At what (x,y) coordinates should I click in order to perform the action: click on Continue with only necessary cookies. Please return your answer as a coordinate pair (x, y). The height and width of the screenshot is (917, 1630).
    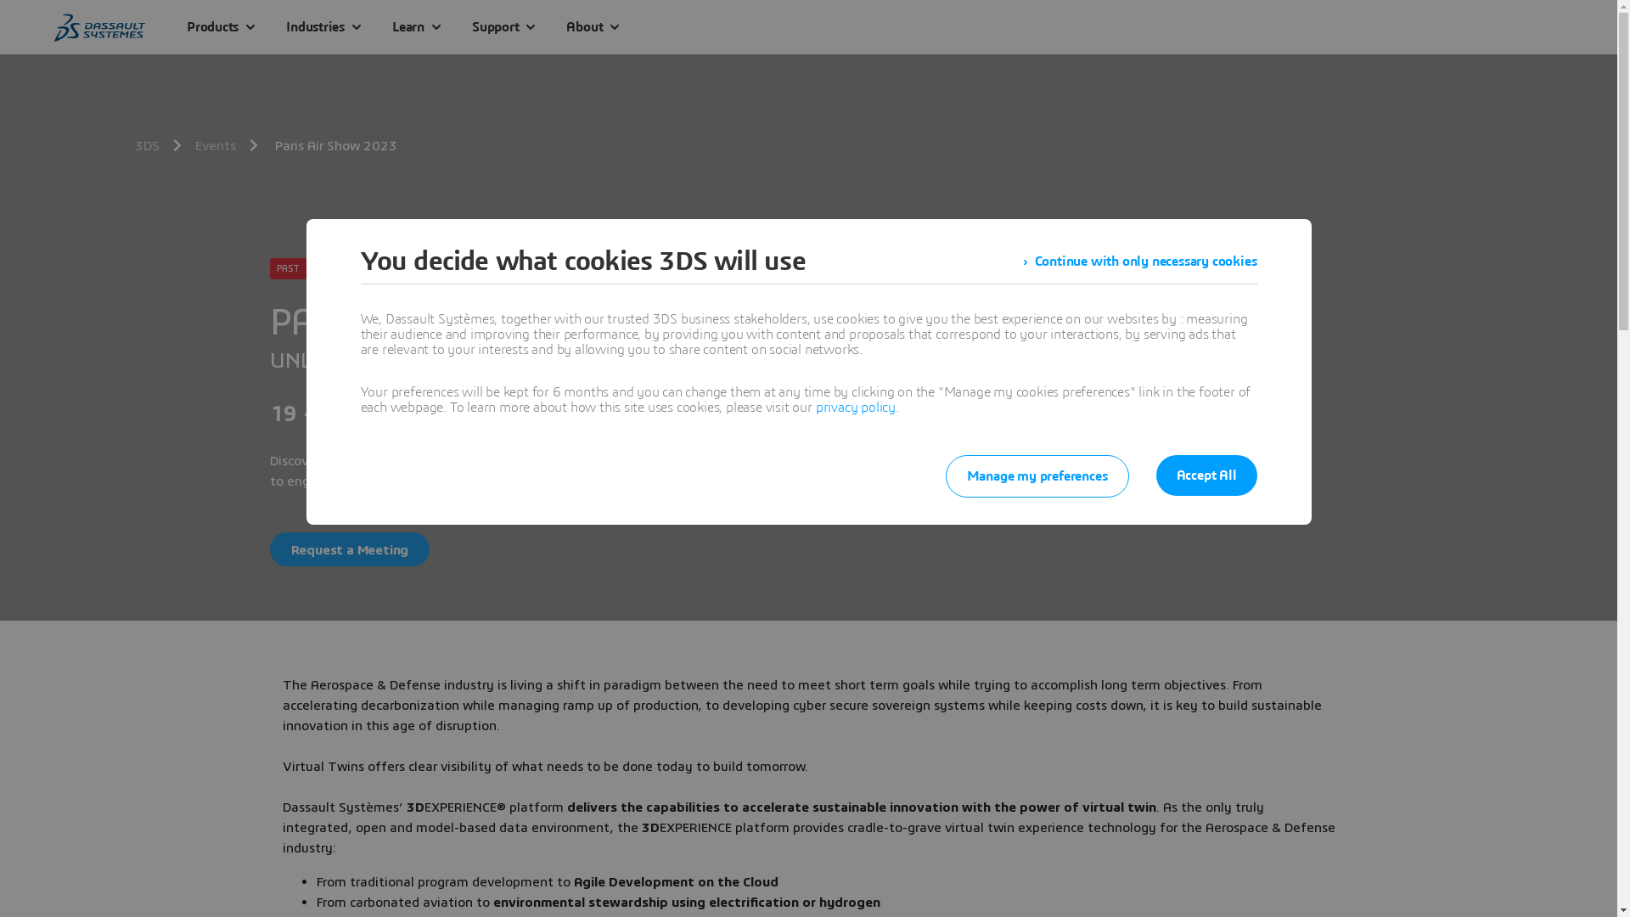
    Looking at the image, I should click on (1140, 262).